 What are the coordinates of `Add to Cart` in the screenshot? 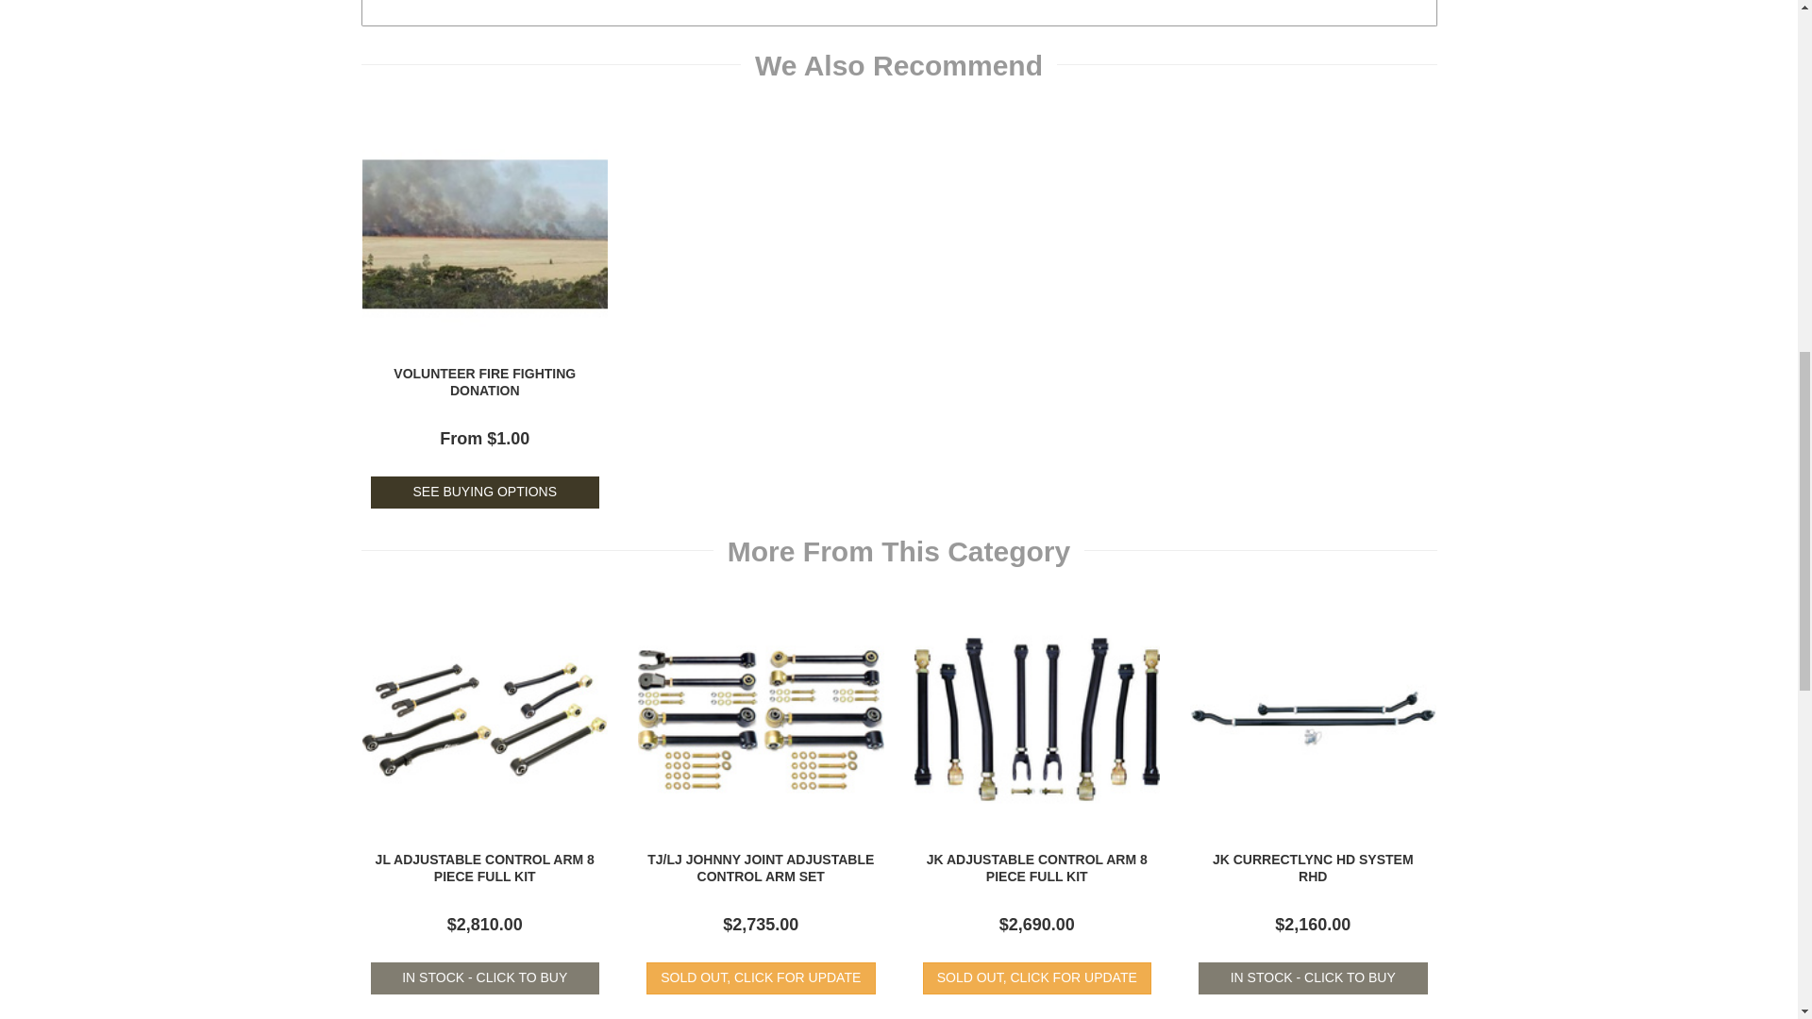 It's located at (1312, 977).